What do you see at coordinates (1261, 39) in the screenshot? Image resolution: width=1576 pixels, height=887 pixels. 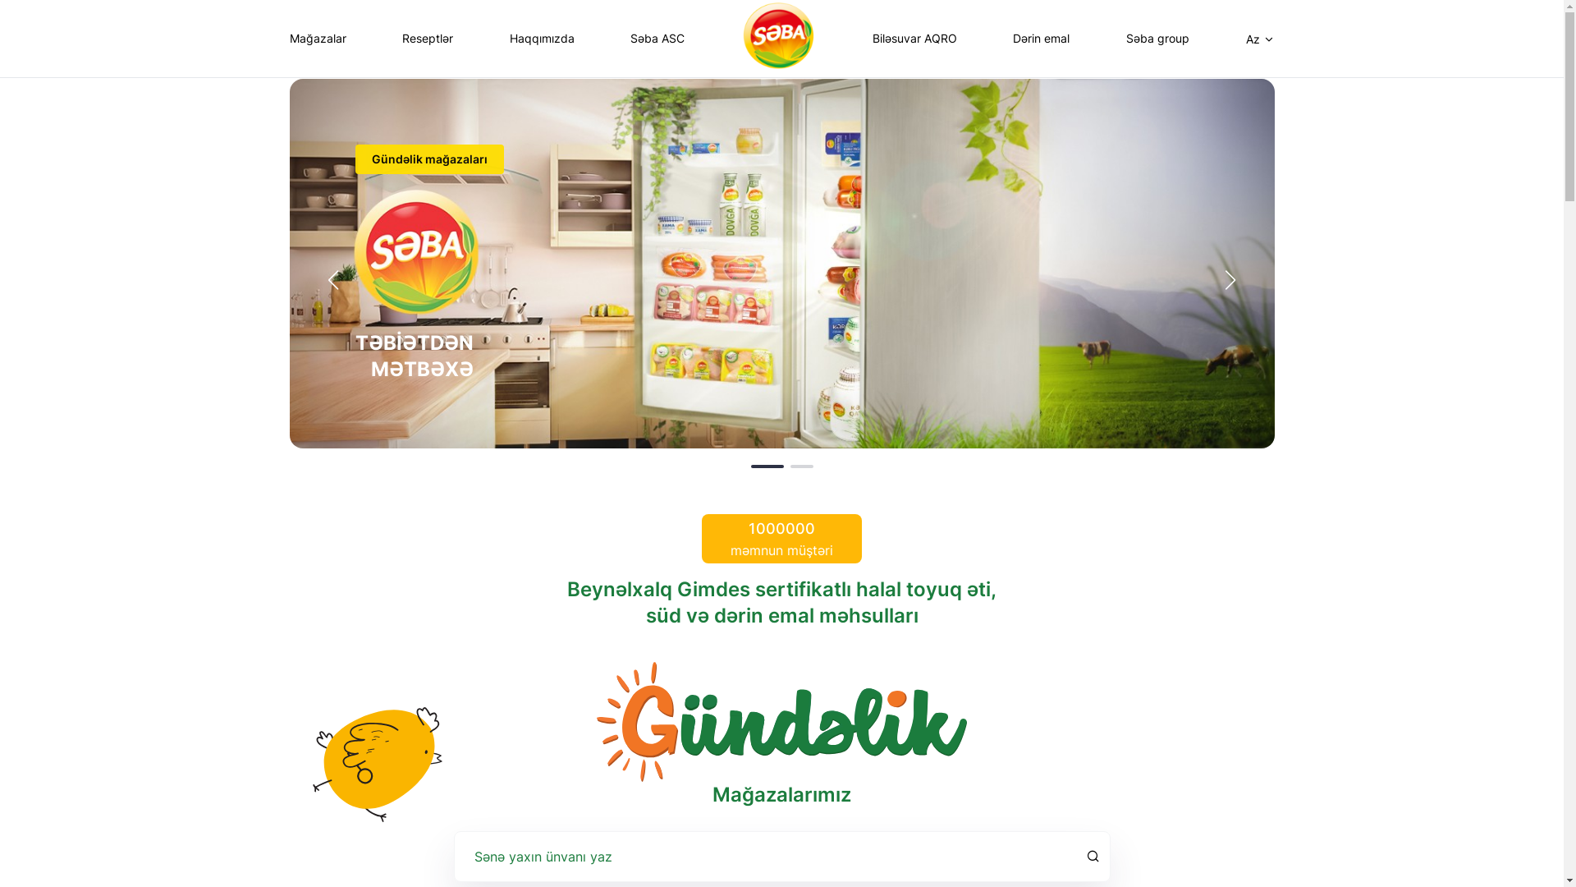 I see `Az` at bounding box center [1261, 39].